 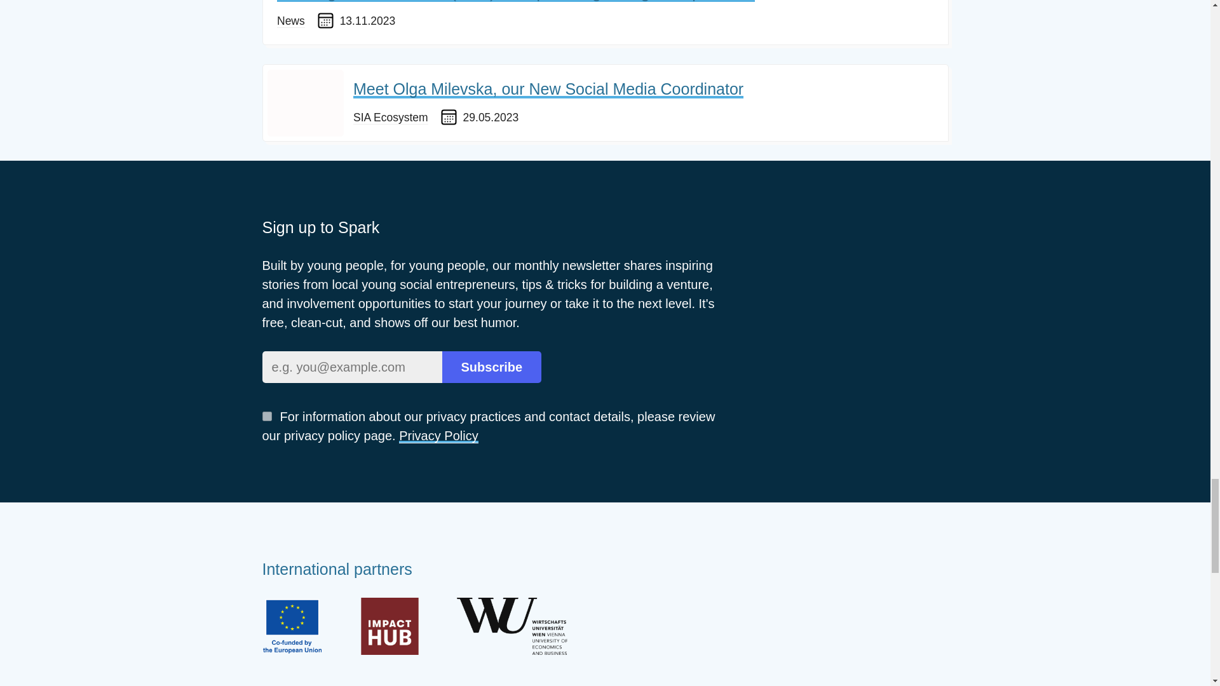 What do you see at coordinates (292, 626) in the screenshot?
I see `European Union` at bounding box center [292, 626].